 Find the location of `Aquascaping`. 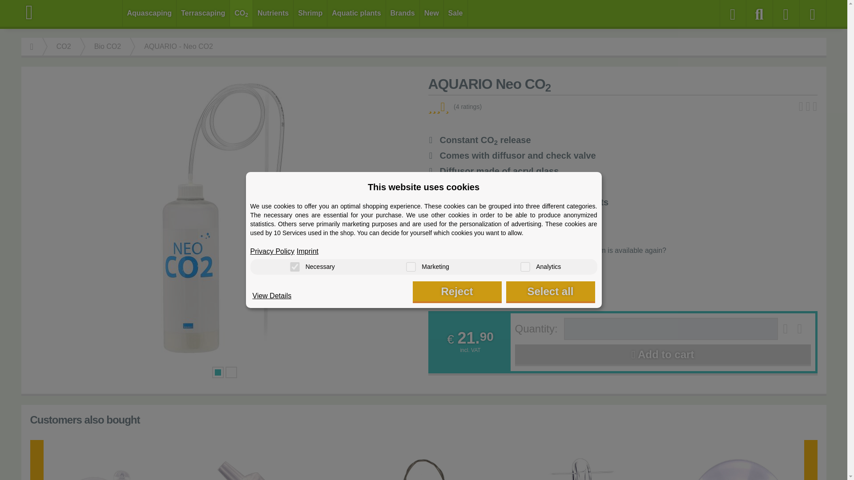

Aquascaping is located at coordinates (149, 13).